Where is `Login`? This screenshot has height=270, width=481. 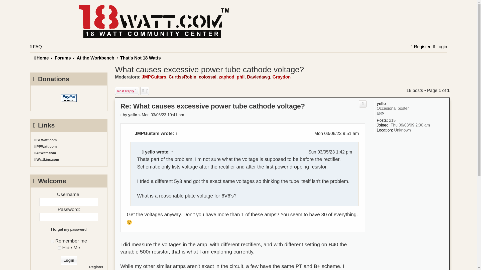 Login is located at coordinates (440, 47).